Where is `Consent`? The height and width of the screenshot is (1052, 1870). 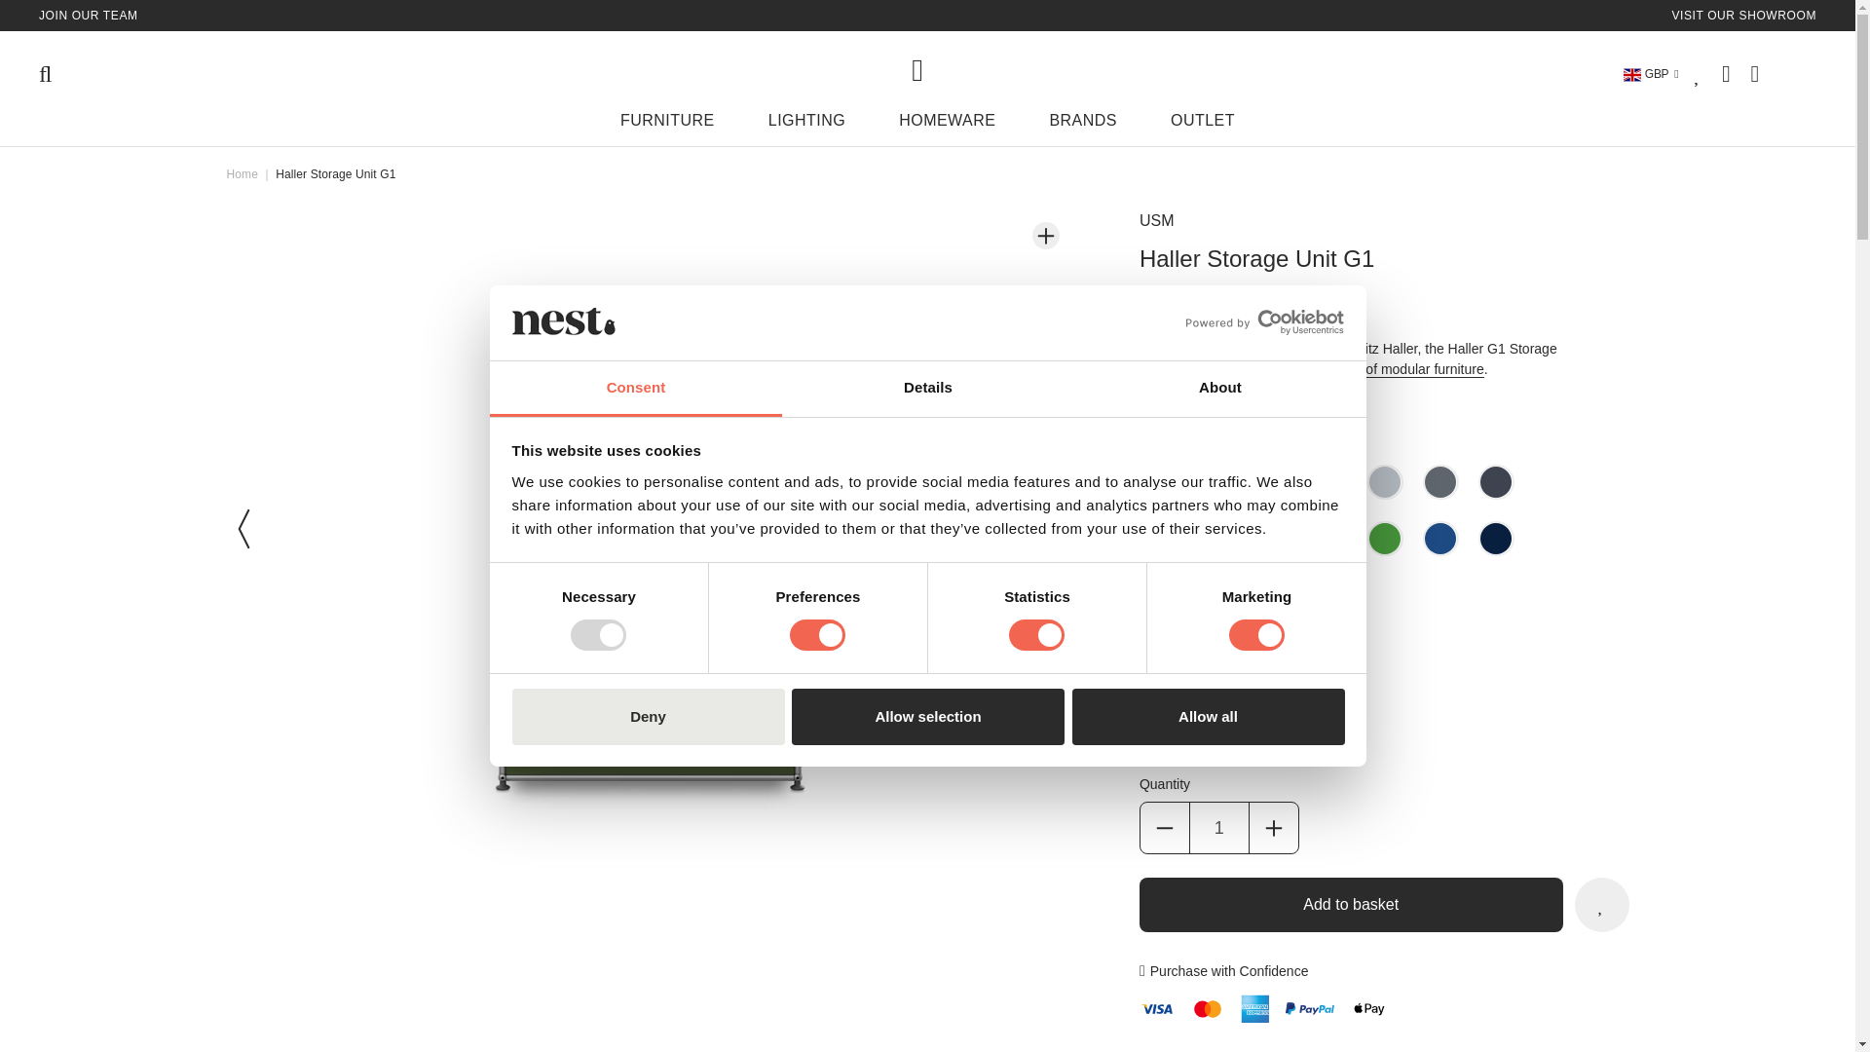 Consent is located at coordinates (635, 389).